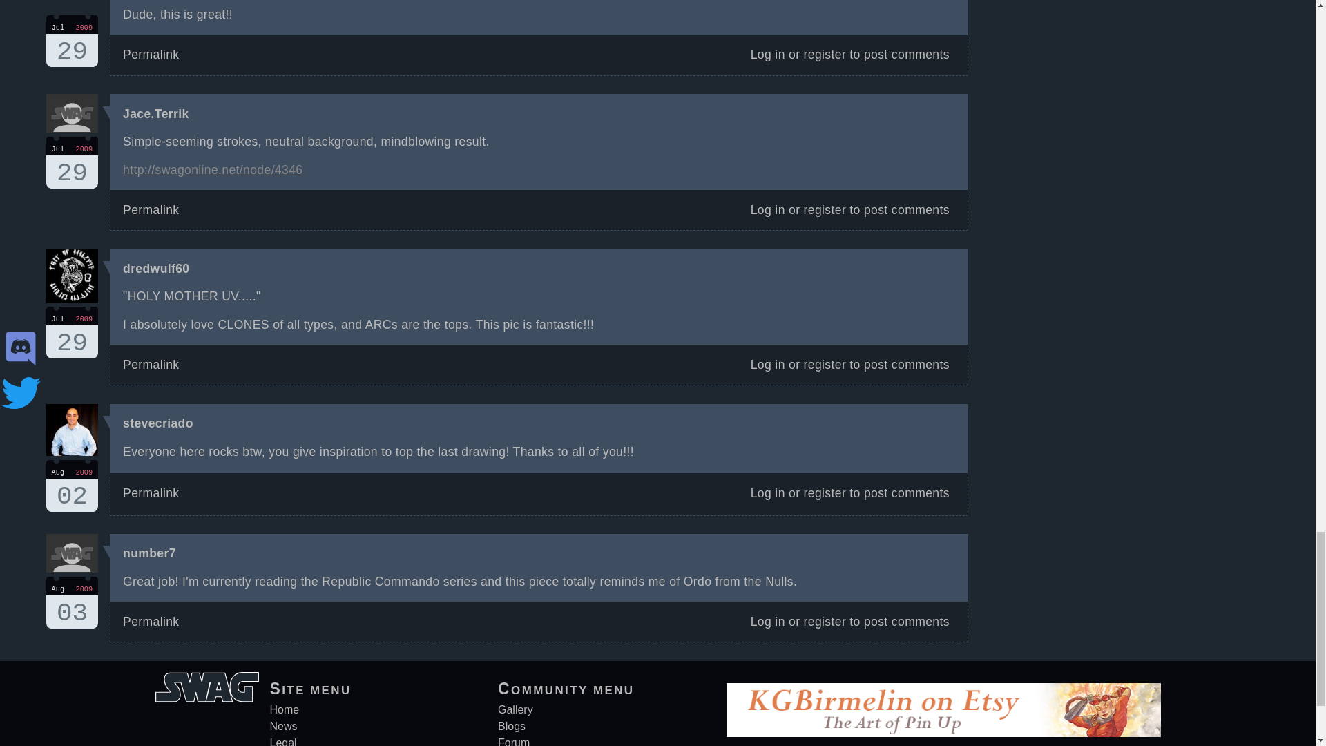 The width and height of the screenshot is (1326, 746). Describe the element at coordinates (156, 113) in the screenshot. I see `View user profile.` at that location.